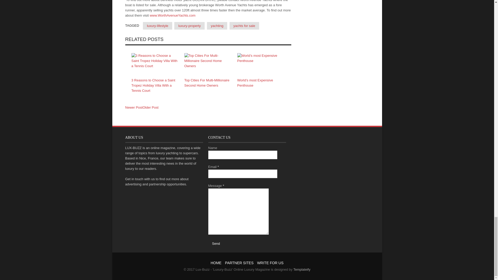  I want to click on Top Cities For Multi-Millionaire Second Home Owners, so click(206, 83).